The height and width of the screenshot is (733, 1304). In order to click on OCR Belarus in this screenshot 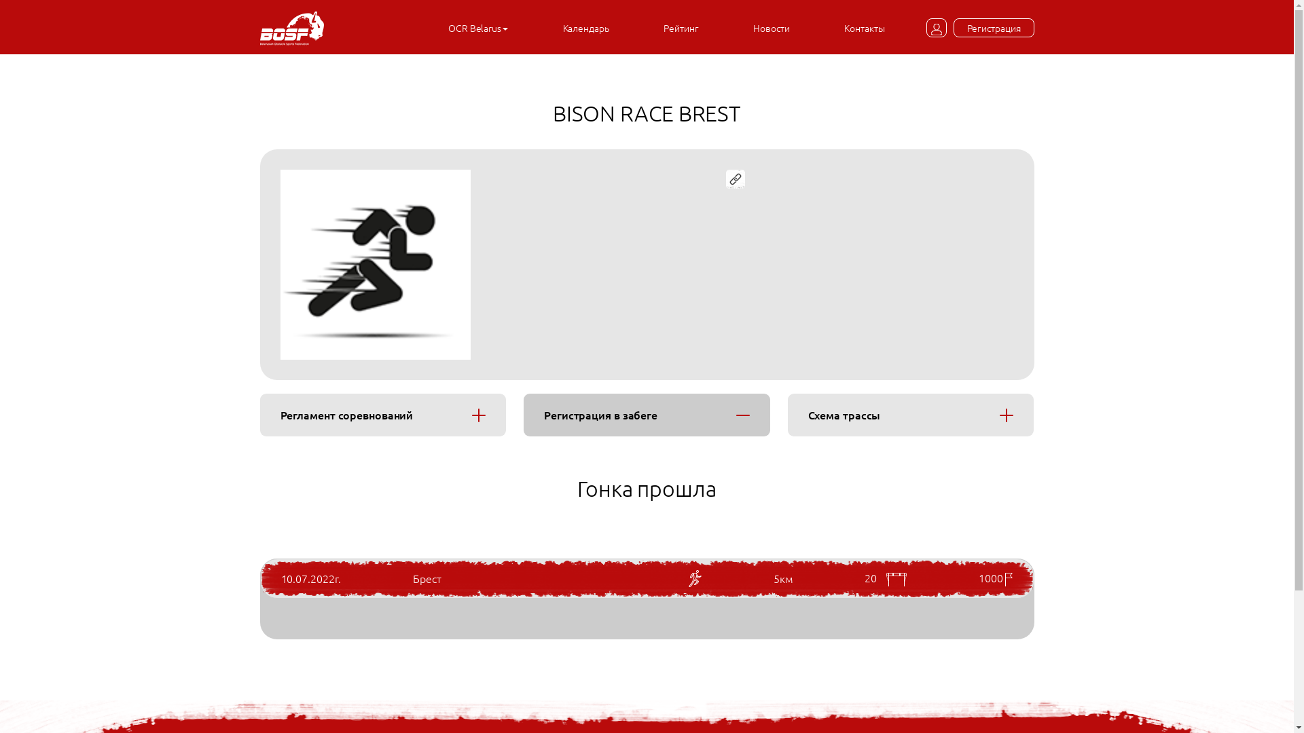, I will do `click(478, 28)`.